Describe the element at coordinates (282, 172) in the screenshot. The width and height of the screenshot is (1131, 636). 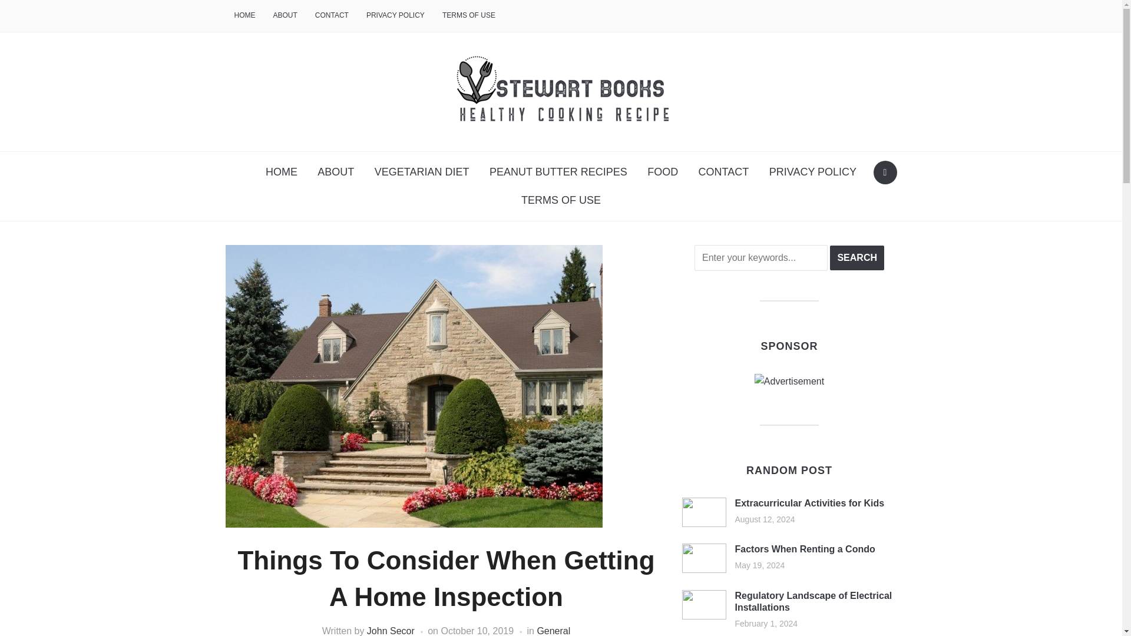
I see `HOME` at that location.